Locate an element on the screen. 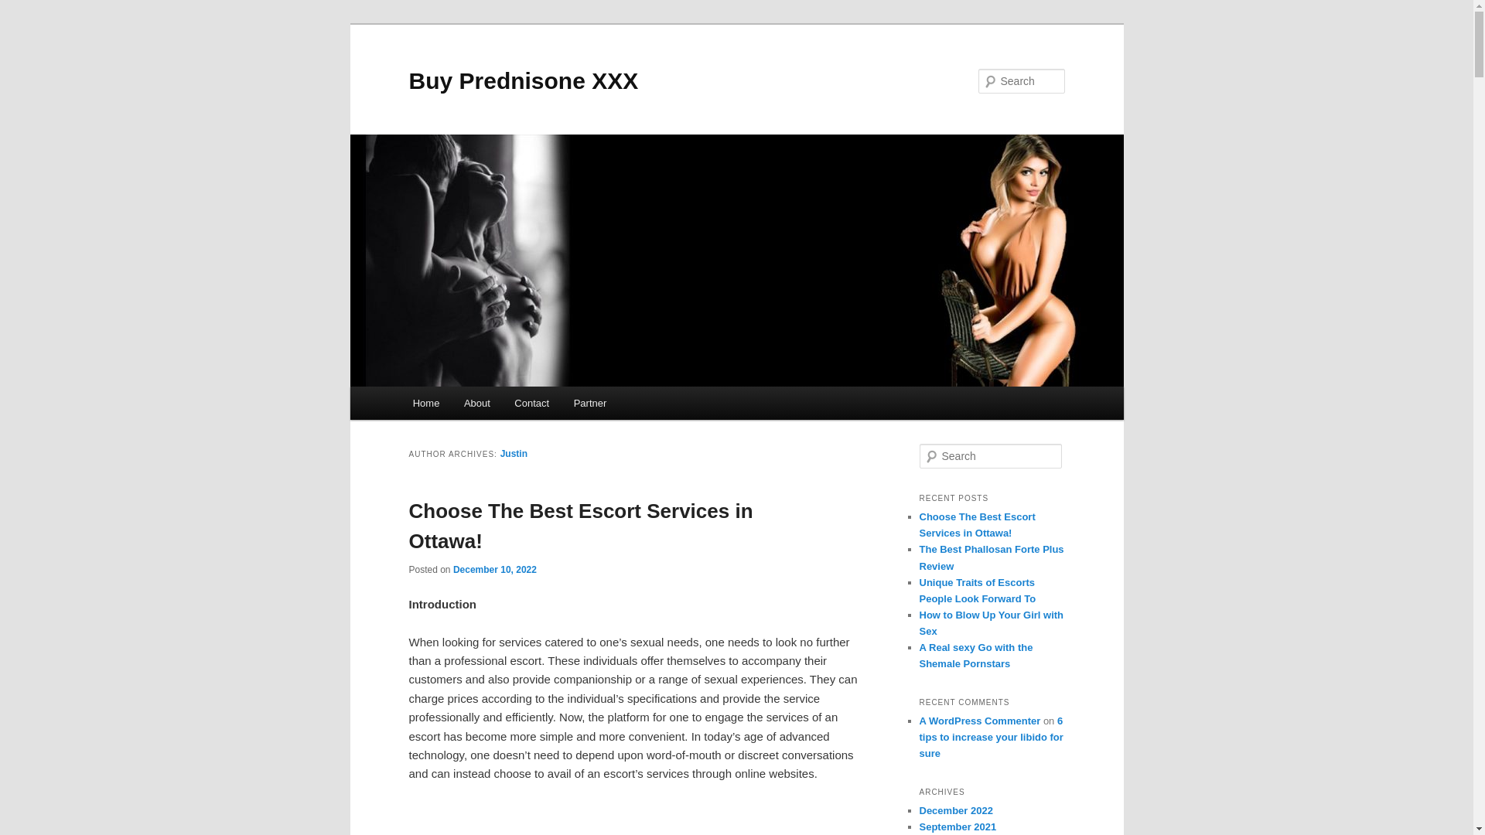 Image resolution: width=1485 pixels, height=835 pixels. Search is located at coordinates (25, 9).